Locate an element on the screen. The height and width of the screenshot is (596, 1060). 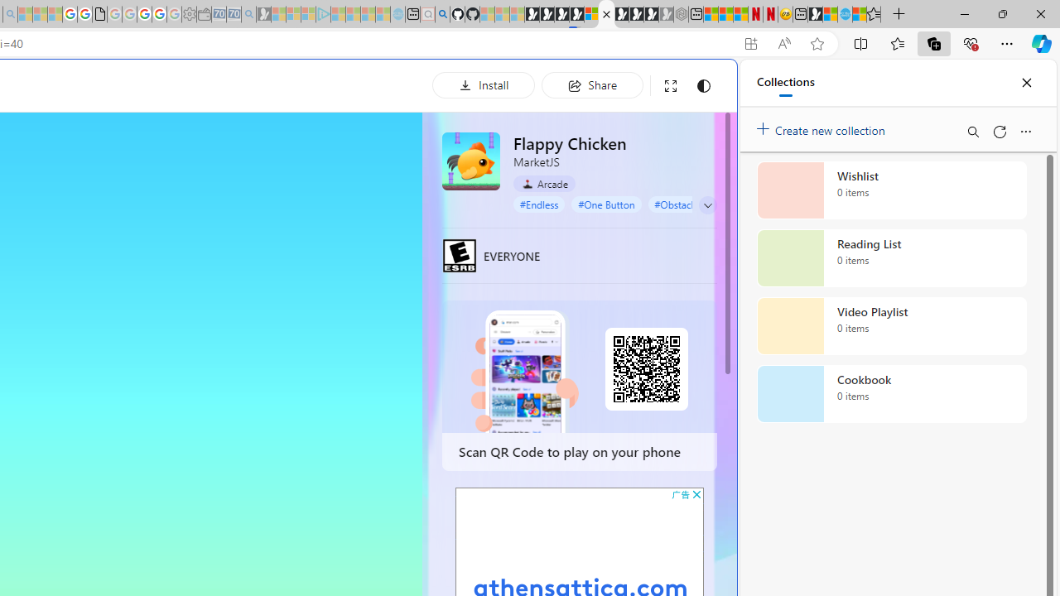
Close split screen is located at coordinates (699, 84).